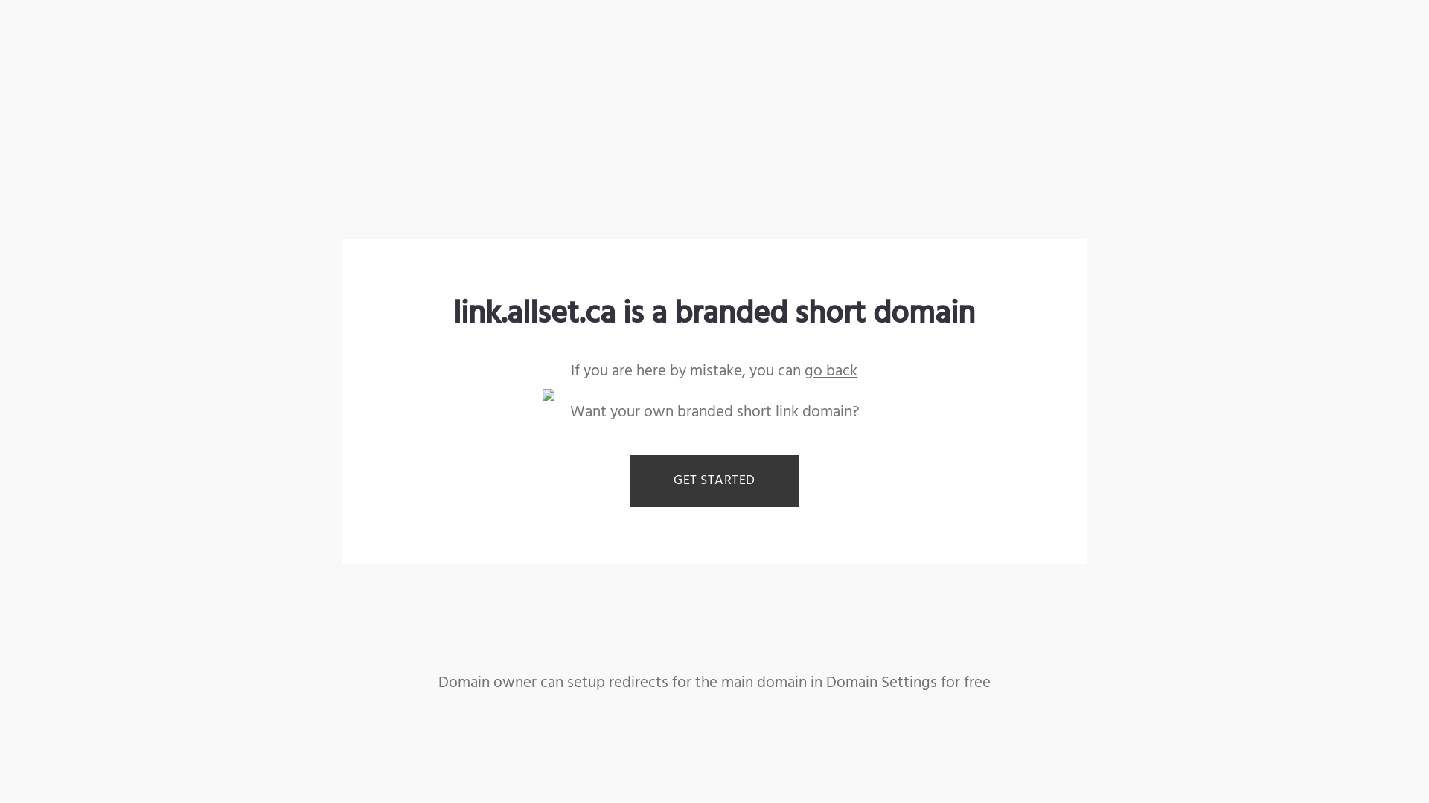  What do you see at coordinates (714, 481) in the screenshot?
I see `GET STARTED` at bounding box center [714, 481].